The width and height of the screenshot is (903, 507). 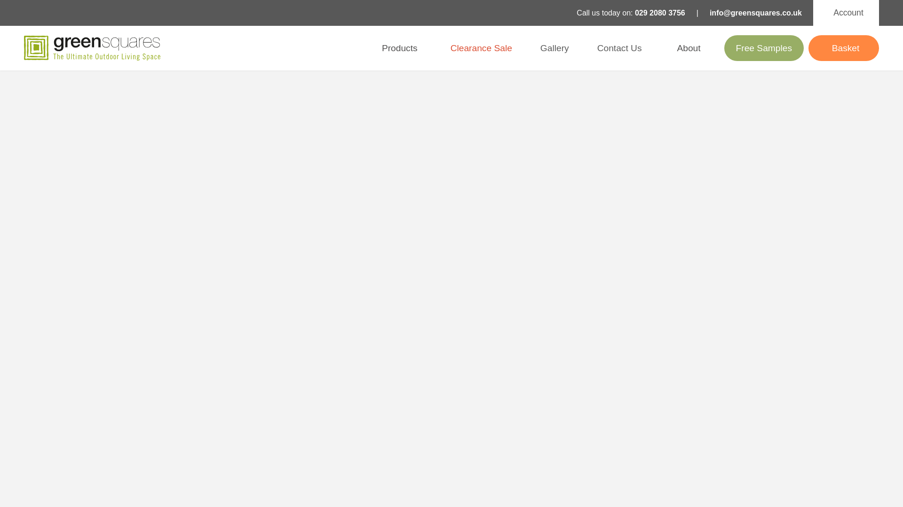 I want to click on 029 2080 3756, so click(x=660, y=12).